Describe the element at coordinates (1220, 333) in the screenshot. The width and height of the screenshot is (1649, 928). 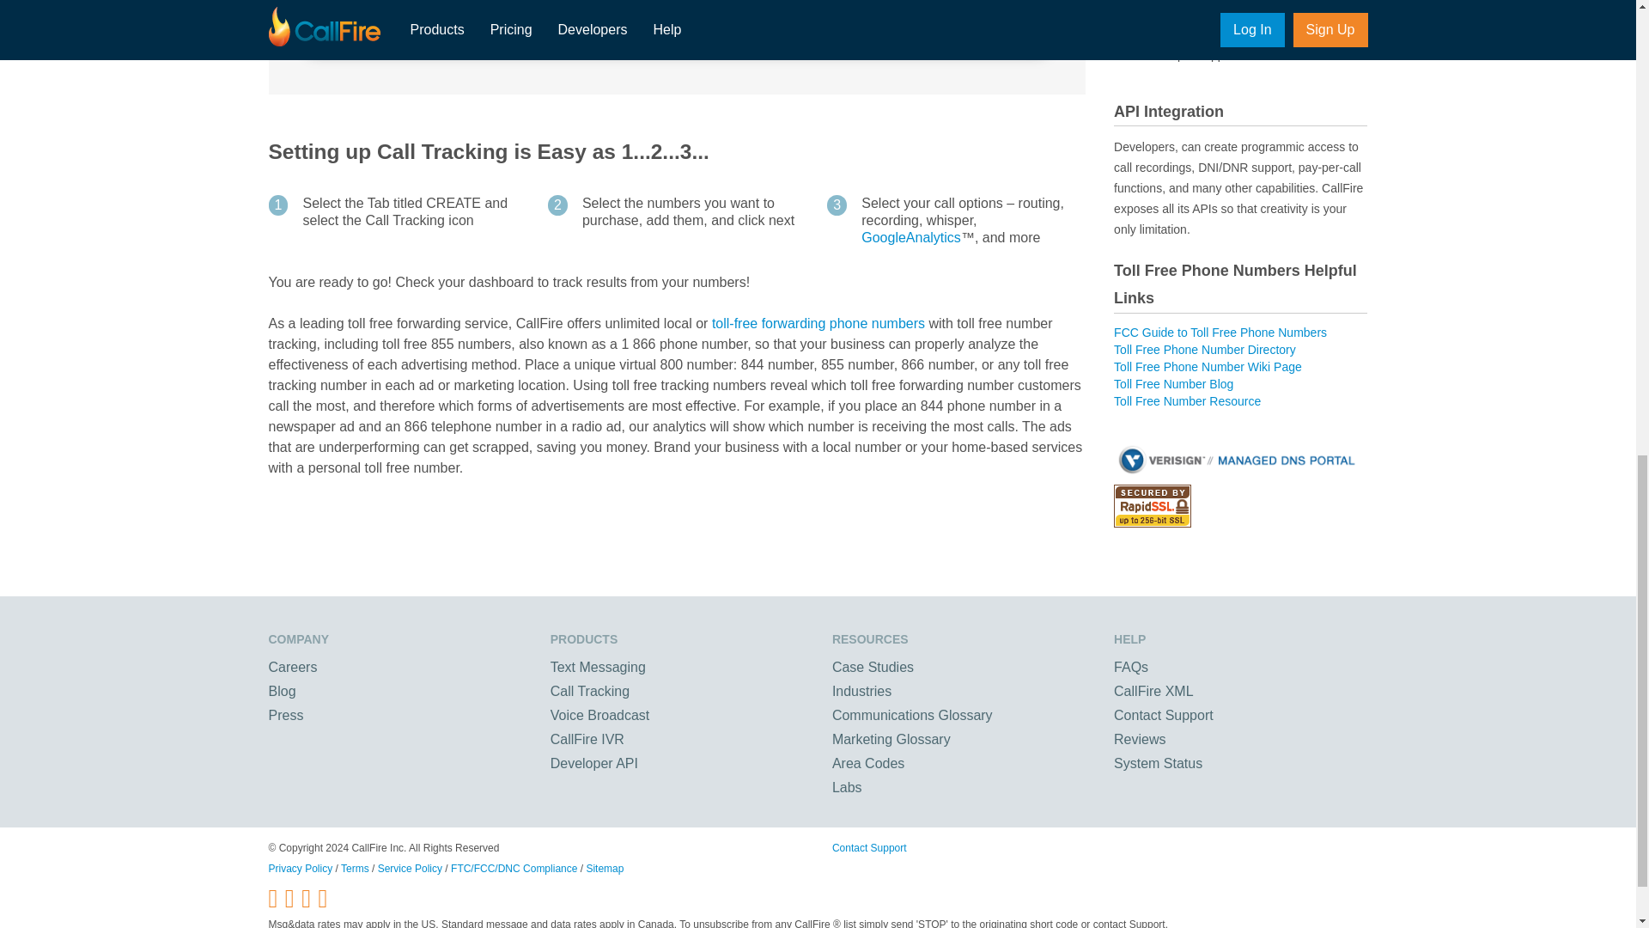
I see `FCC Guide to Toll Free Phone Numbers` at that location.